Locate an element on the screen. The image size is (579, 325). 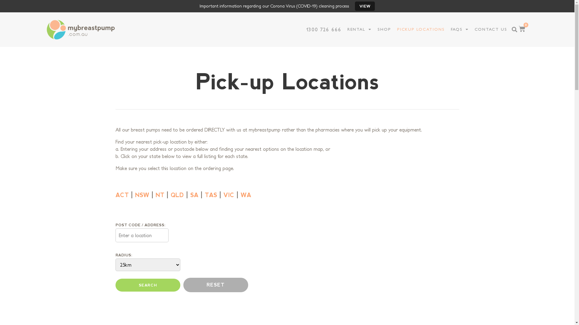
ACT is located at coordinates (122, 195).